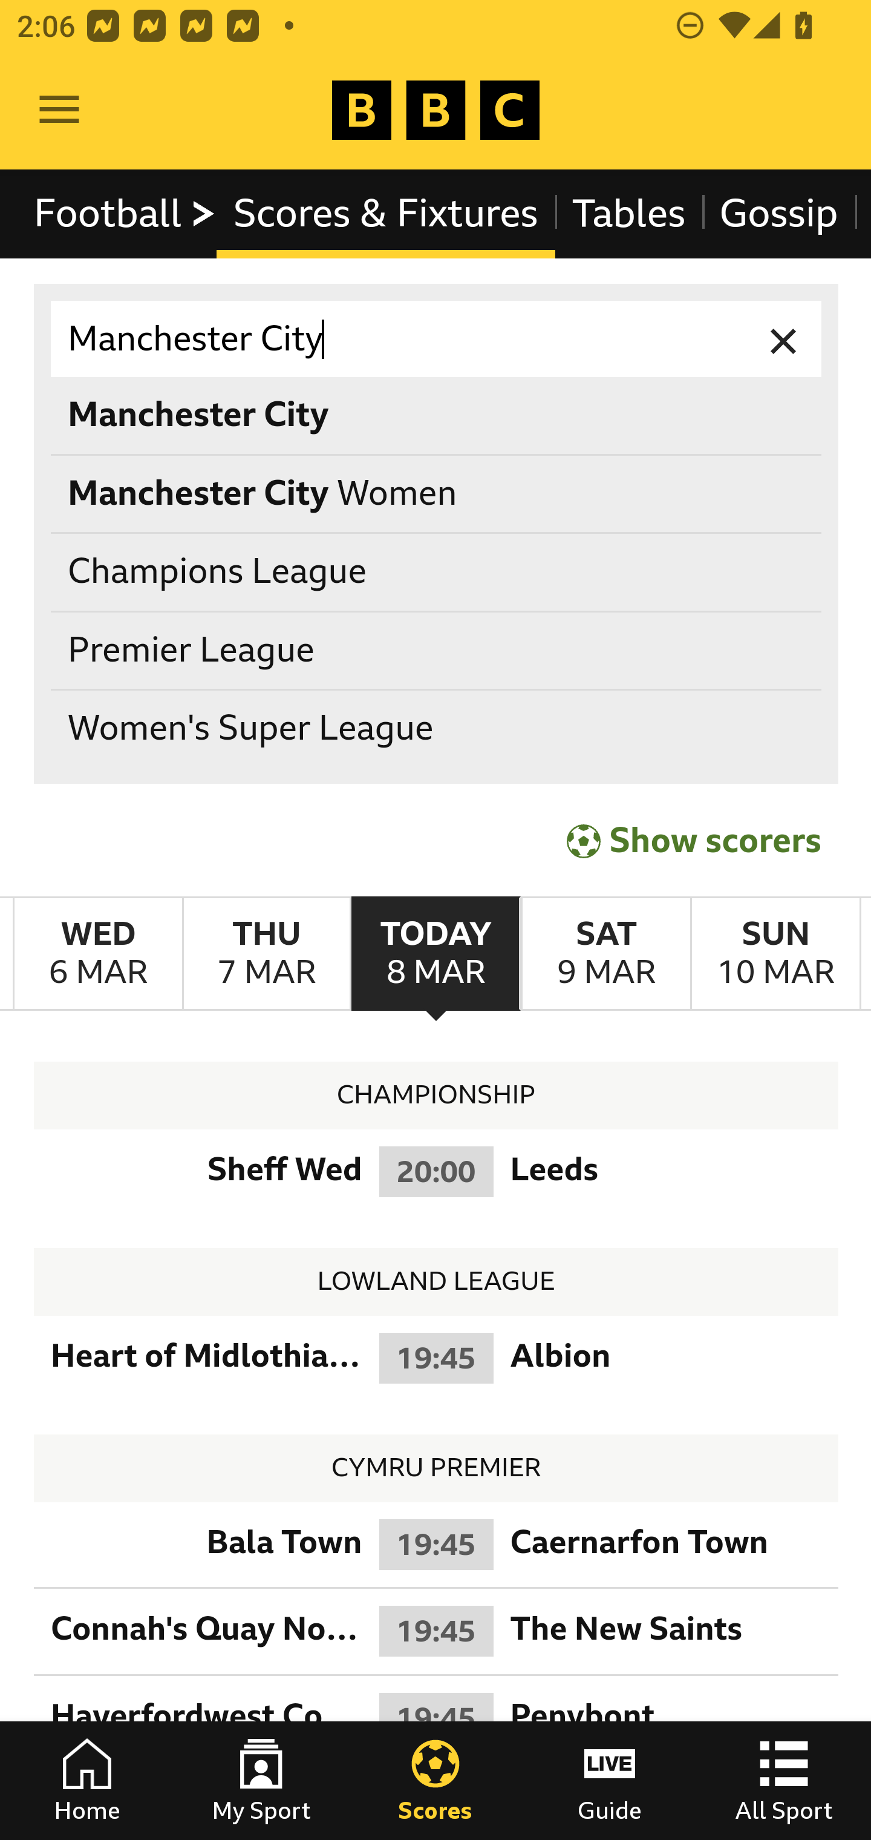  What do you see at coordinates (386, 213) in the screenshot?
I see `Scores & Fixtures` at bounding box center [386, 213].